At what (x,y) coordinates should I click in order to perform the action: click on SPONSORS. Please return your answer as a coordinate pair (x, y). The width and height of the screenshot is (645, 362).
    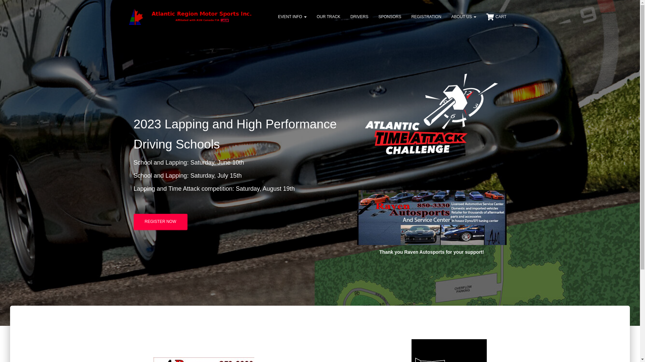
    Looking at the image, I should click on (390, 17).